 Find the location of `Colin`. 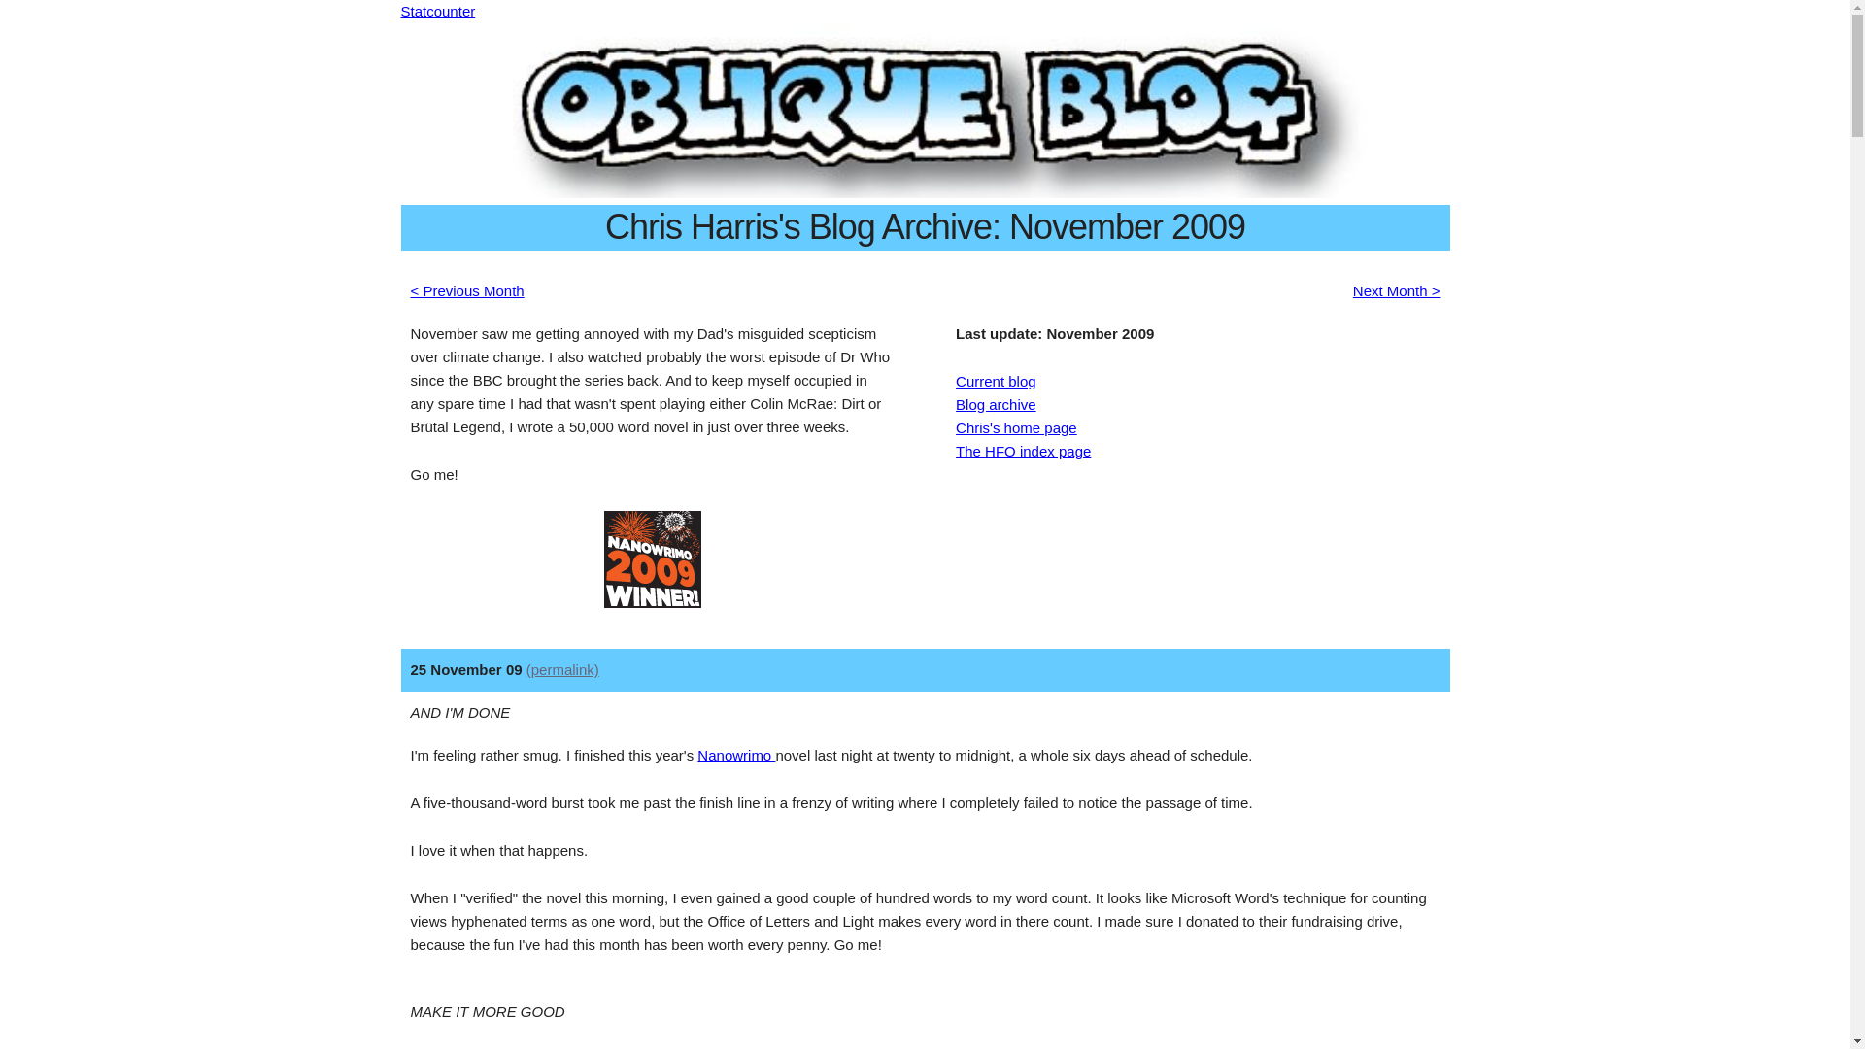

Colin is located at coordinates (570, 1047).